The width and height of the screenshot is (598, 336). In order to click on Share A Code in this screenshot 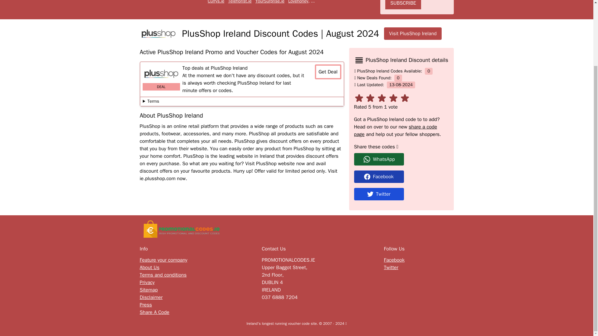, I will do `click(154, 312)`.